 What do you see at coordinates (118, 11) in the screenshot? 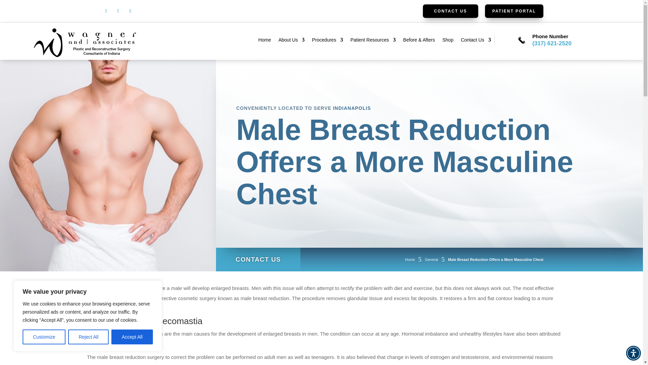
I see `Follow on Instagram` at bounding box center [118, 11].